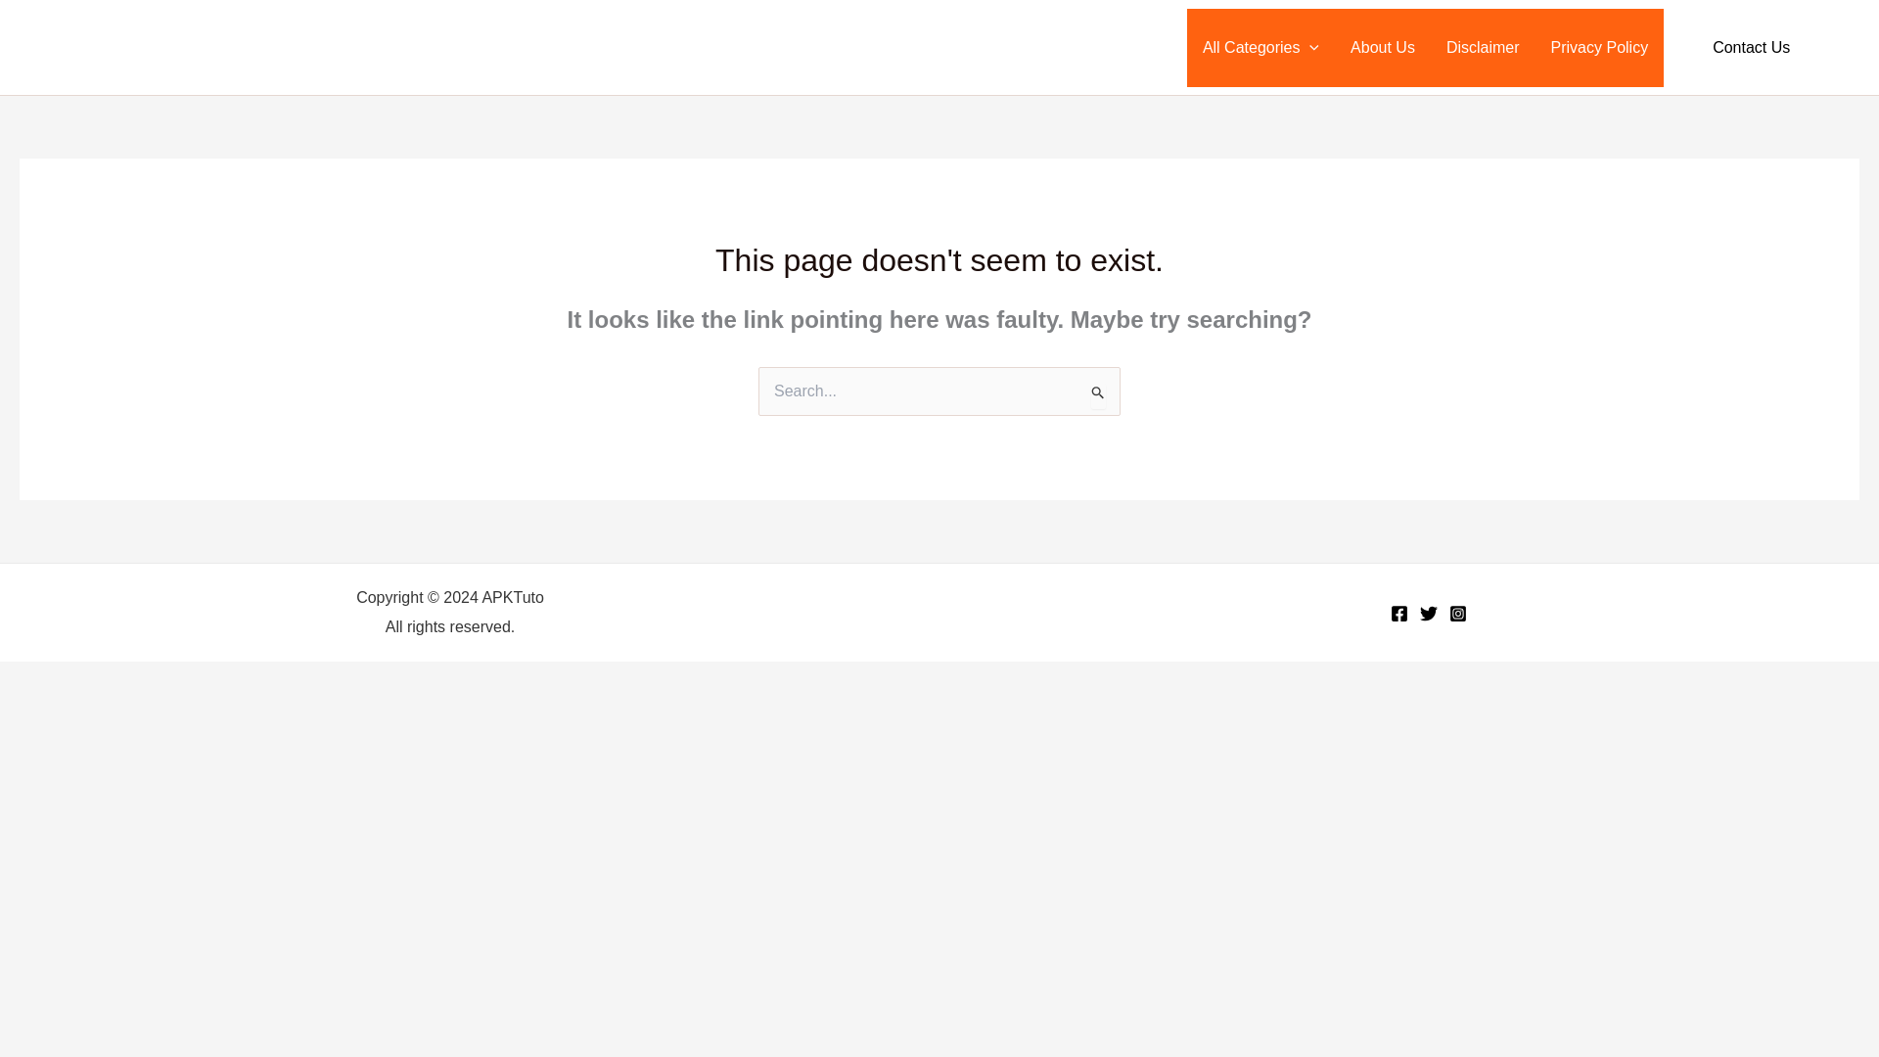 The image size is (1879, 1057). Describe the element at coordinates (1482, 46) in the screenshot. I see `Disclaimer` at that location.